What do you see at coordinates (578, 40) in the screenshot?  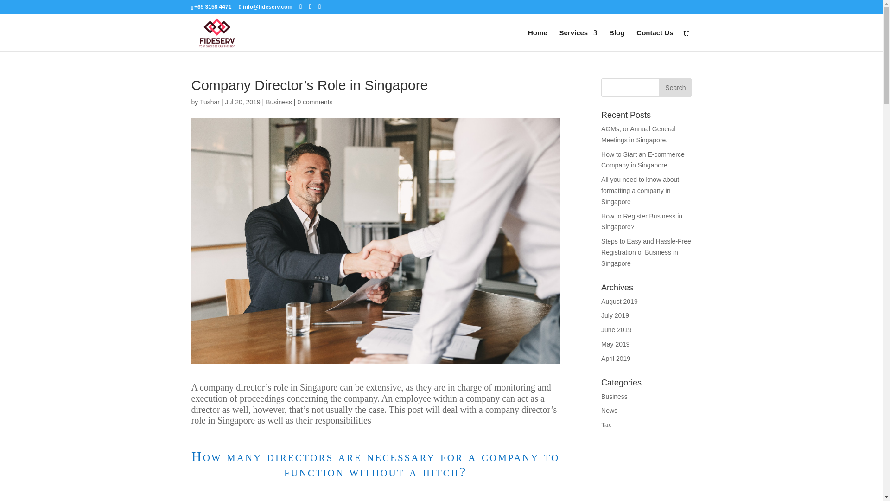 I see `Services` at bounding box center [578, 40].